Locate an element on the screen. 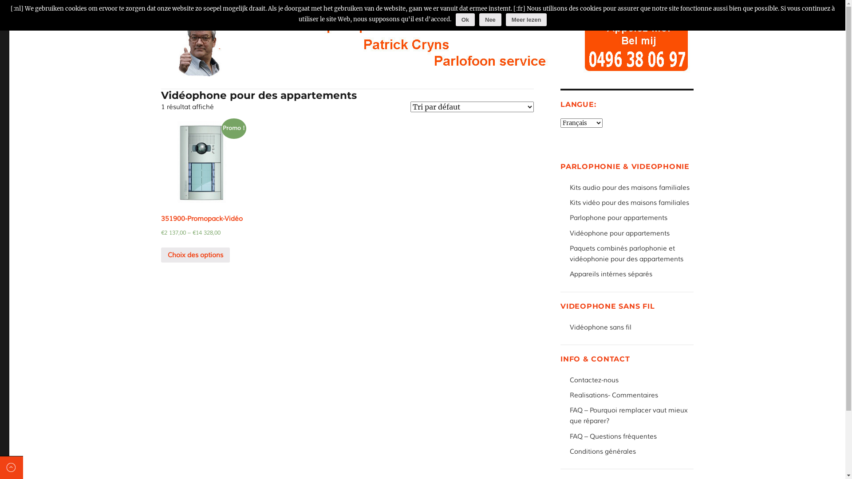 This screenshot has height=479, width=852. Contactez-nous is located at coordinates (631, 381).